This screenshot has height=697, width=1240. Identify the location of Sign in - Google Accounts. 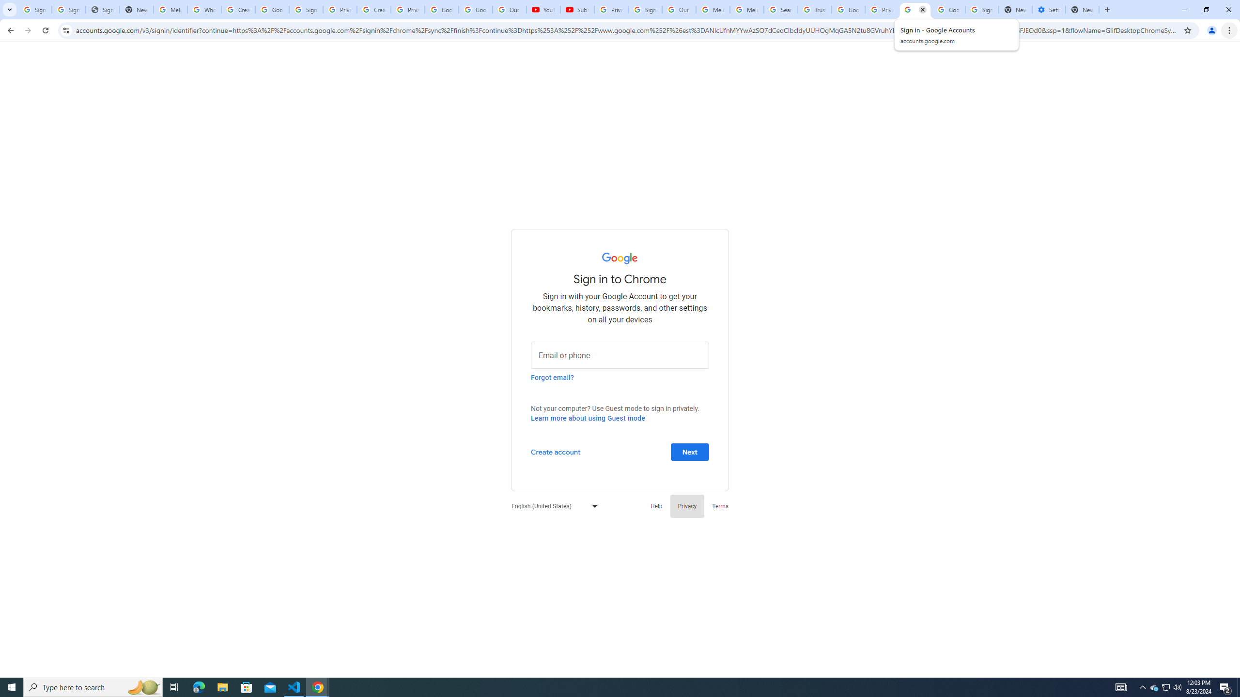
(982, 10).